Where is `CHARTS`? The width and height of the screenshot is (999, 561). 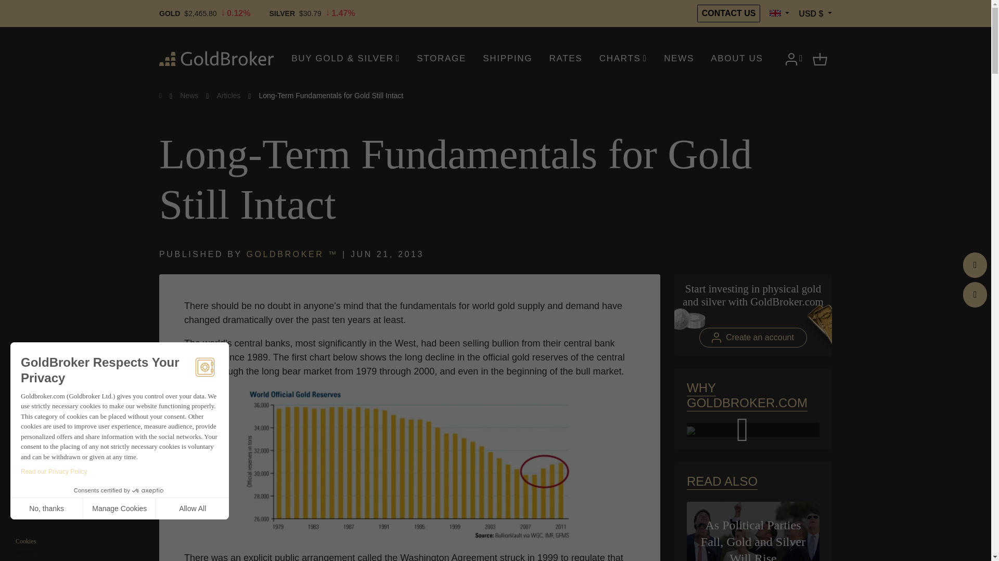
CHARTS is located at coordinates (623, 58).